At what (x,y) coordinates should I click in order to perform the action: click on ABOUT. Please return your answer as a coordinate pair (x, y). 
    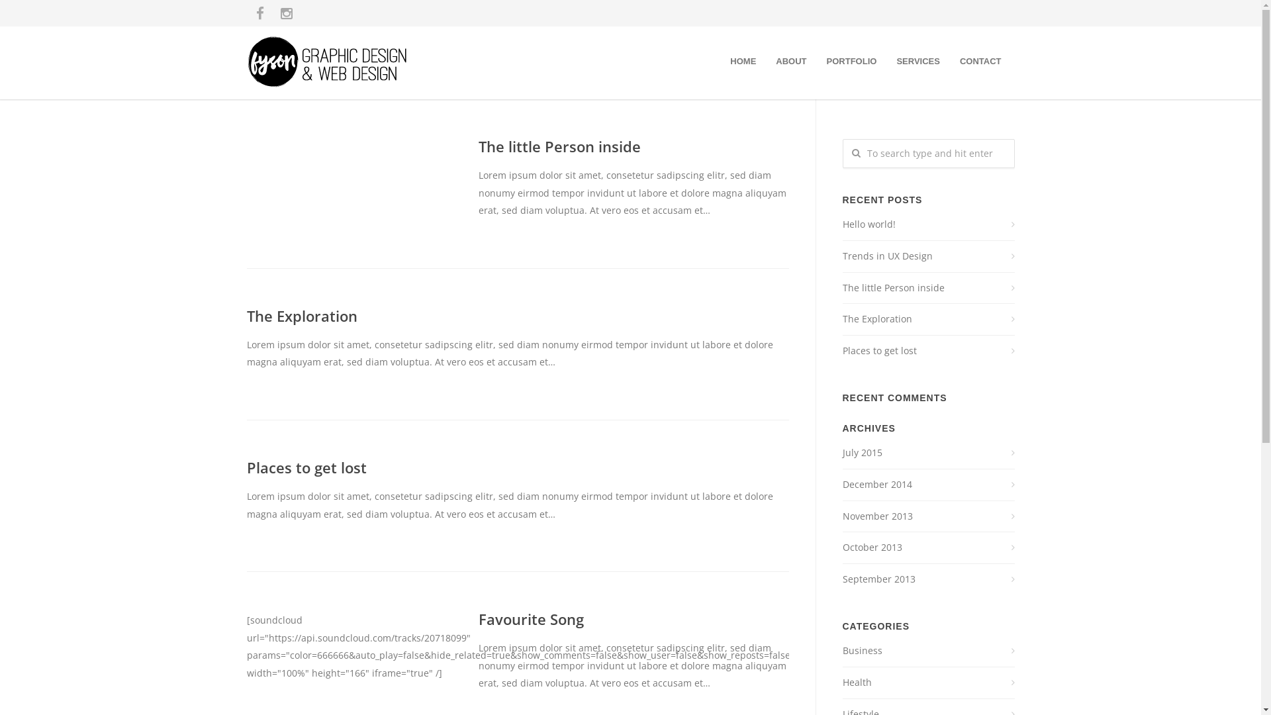
    Looking at the image, I should click on (791, 61).